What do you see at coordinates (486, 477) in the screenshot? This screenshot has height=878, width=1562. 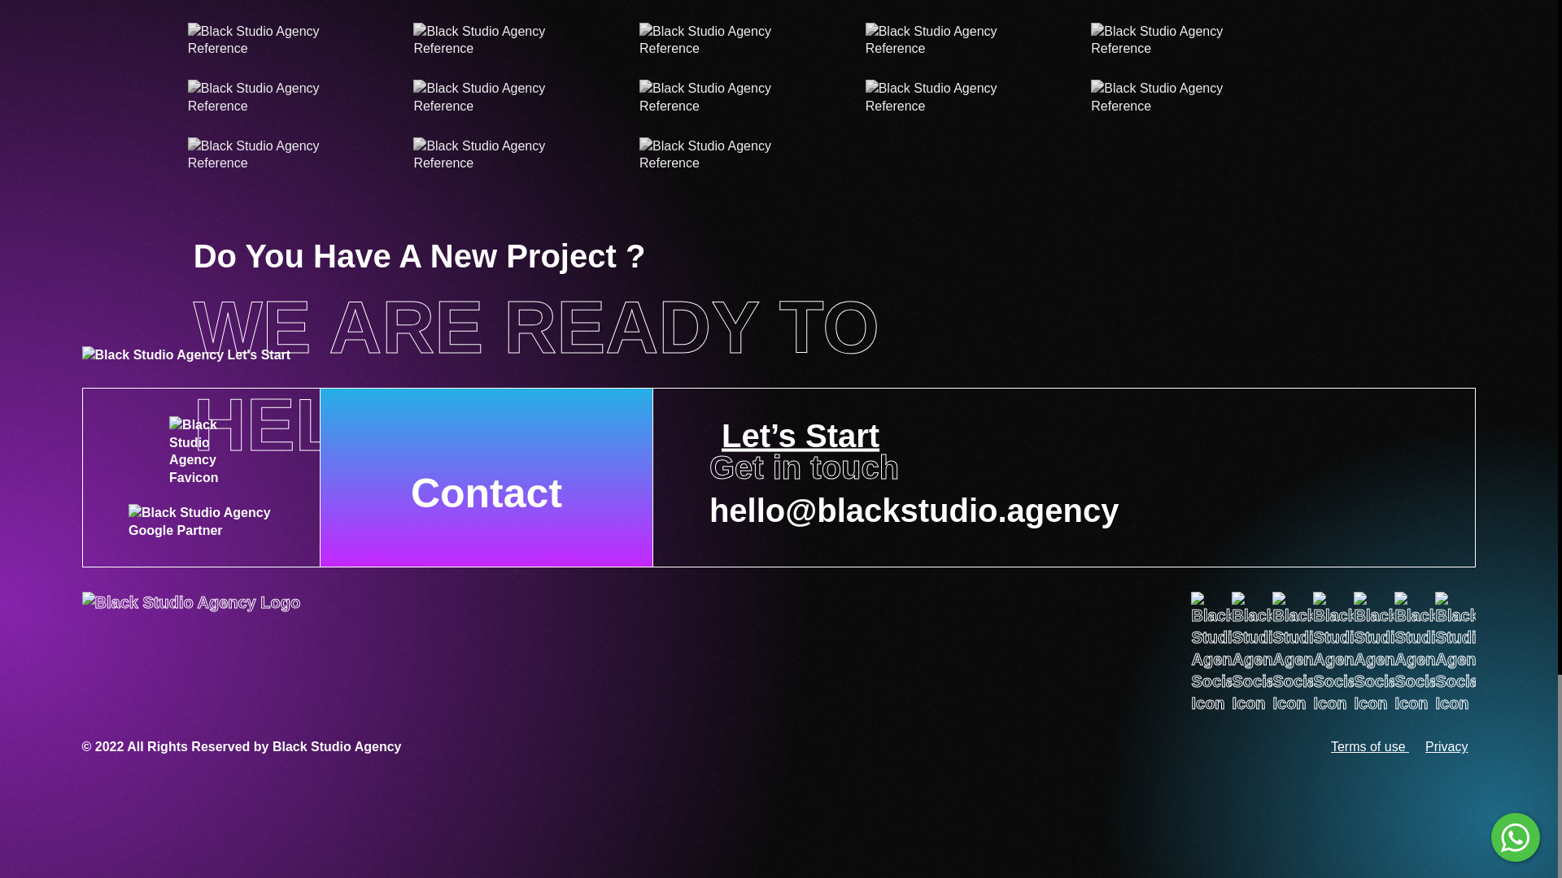 I see `Contact` at bounding box center [486, 477].